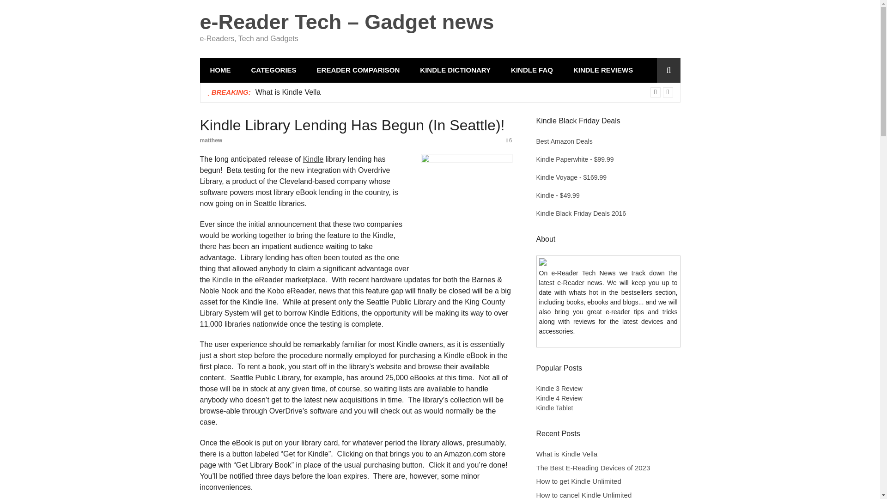 This screenshot has height=499, width=887. Describe the element at coordinates (287, 91) in the screenshot. I see `What is Kindle Vella` at that location.